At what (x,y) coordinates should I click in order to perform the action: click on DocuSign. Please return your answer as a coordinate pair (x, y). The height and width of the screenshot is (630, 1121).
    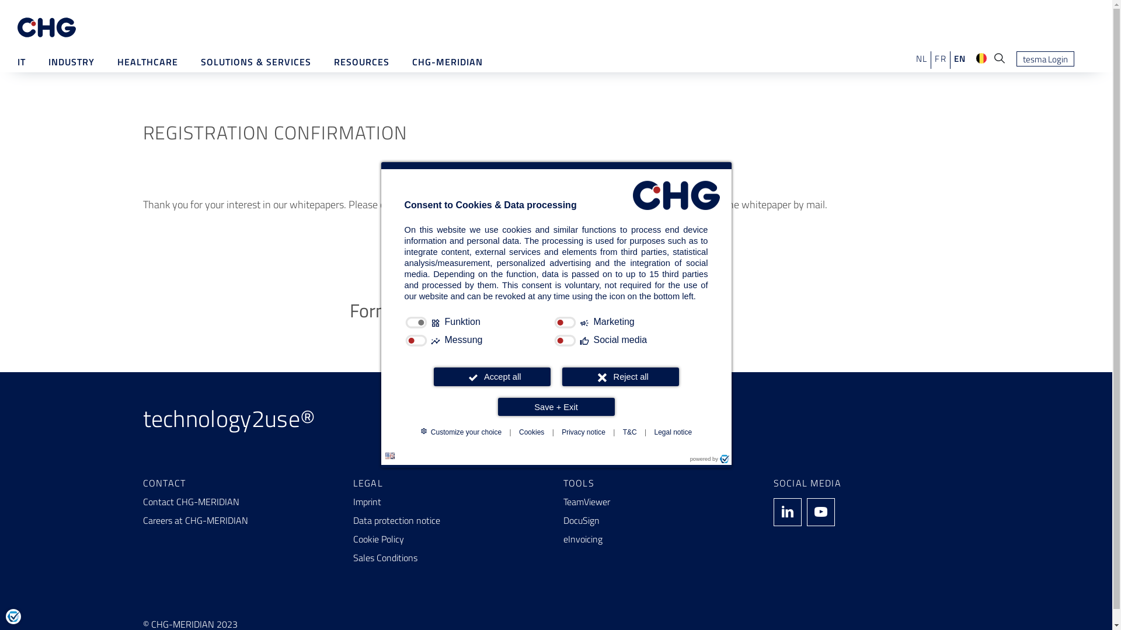
    Looking at the image, I should click on (661, 520).